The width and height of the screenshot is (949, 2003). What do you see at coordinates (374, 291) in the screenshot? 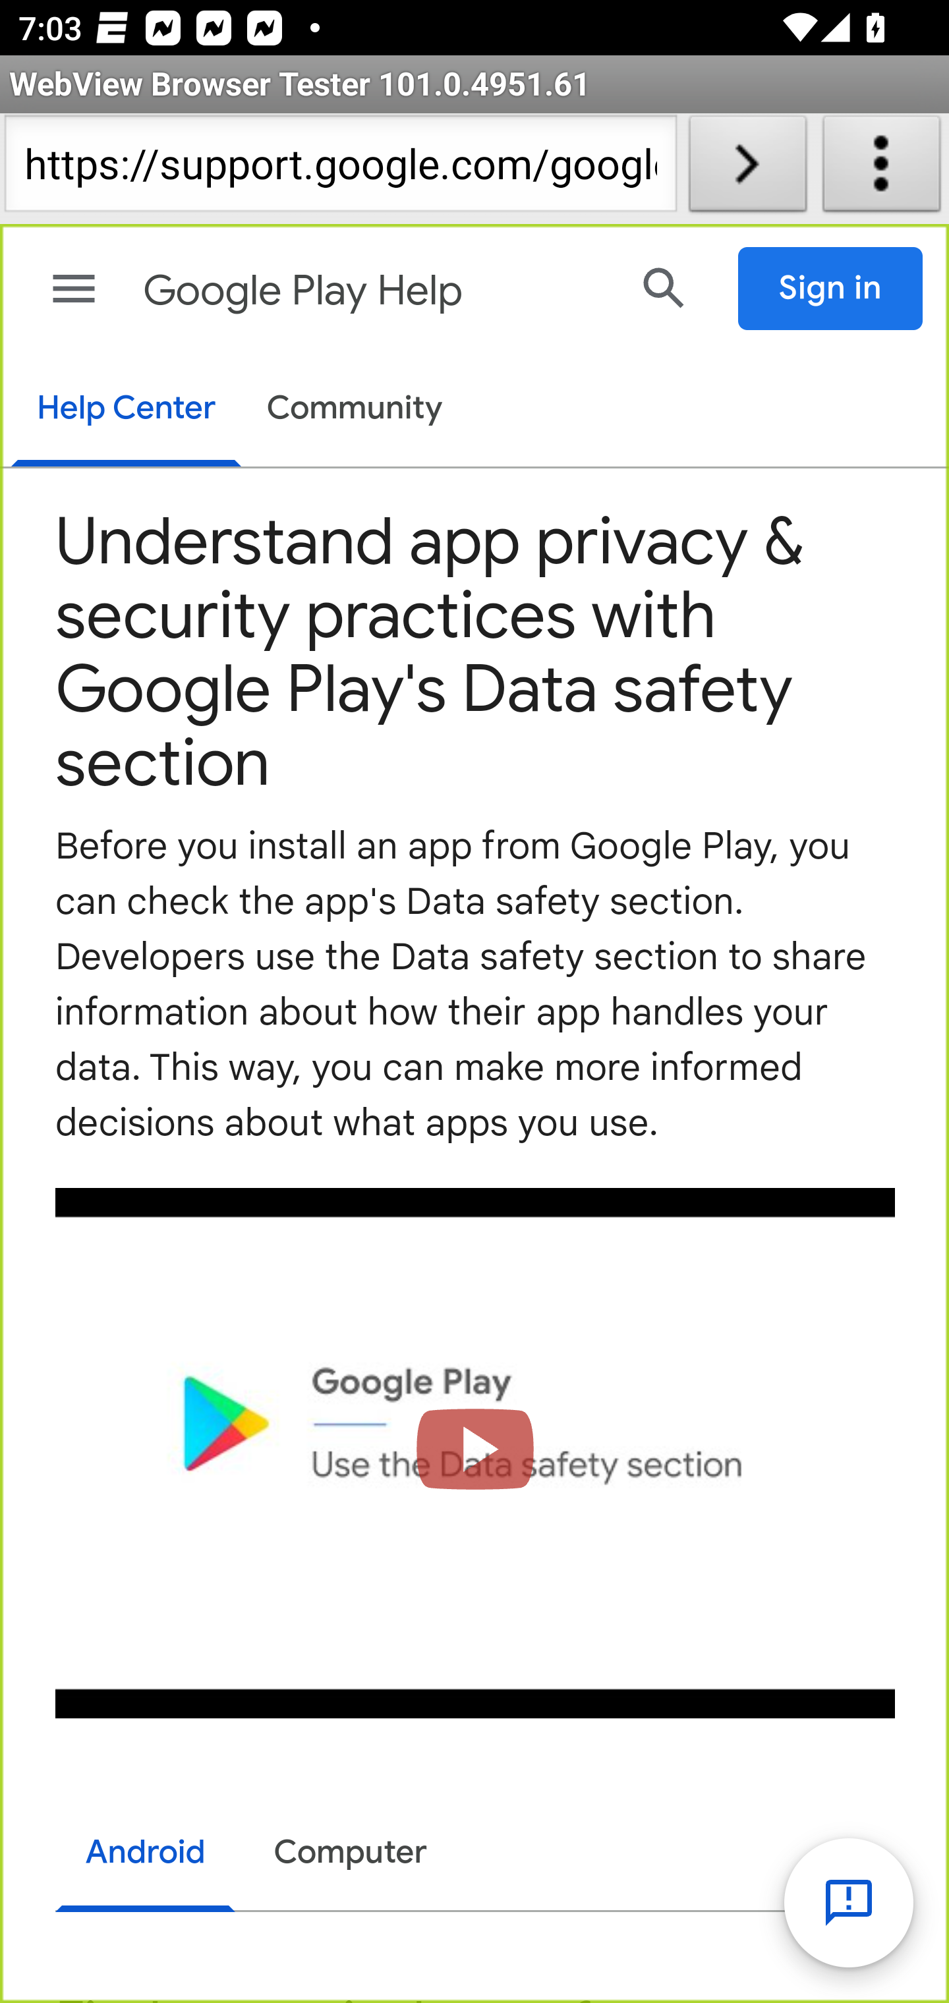
I see `Google Play Help` at bounding box center [374, 291].